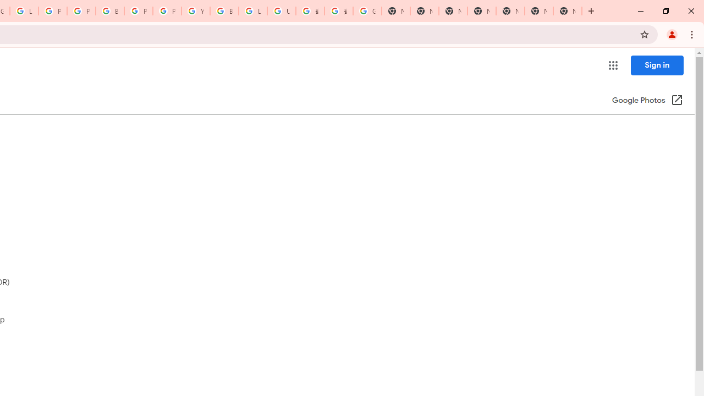  I want to click on Privacy Help Center - Policies Help, so click(53, 11).